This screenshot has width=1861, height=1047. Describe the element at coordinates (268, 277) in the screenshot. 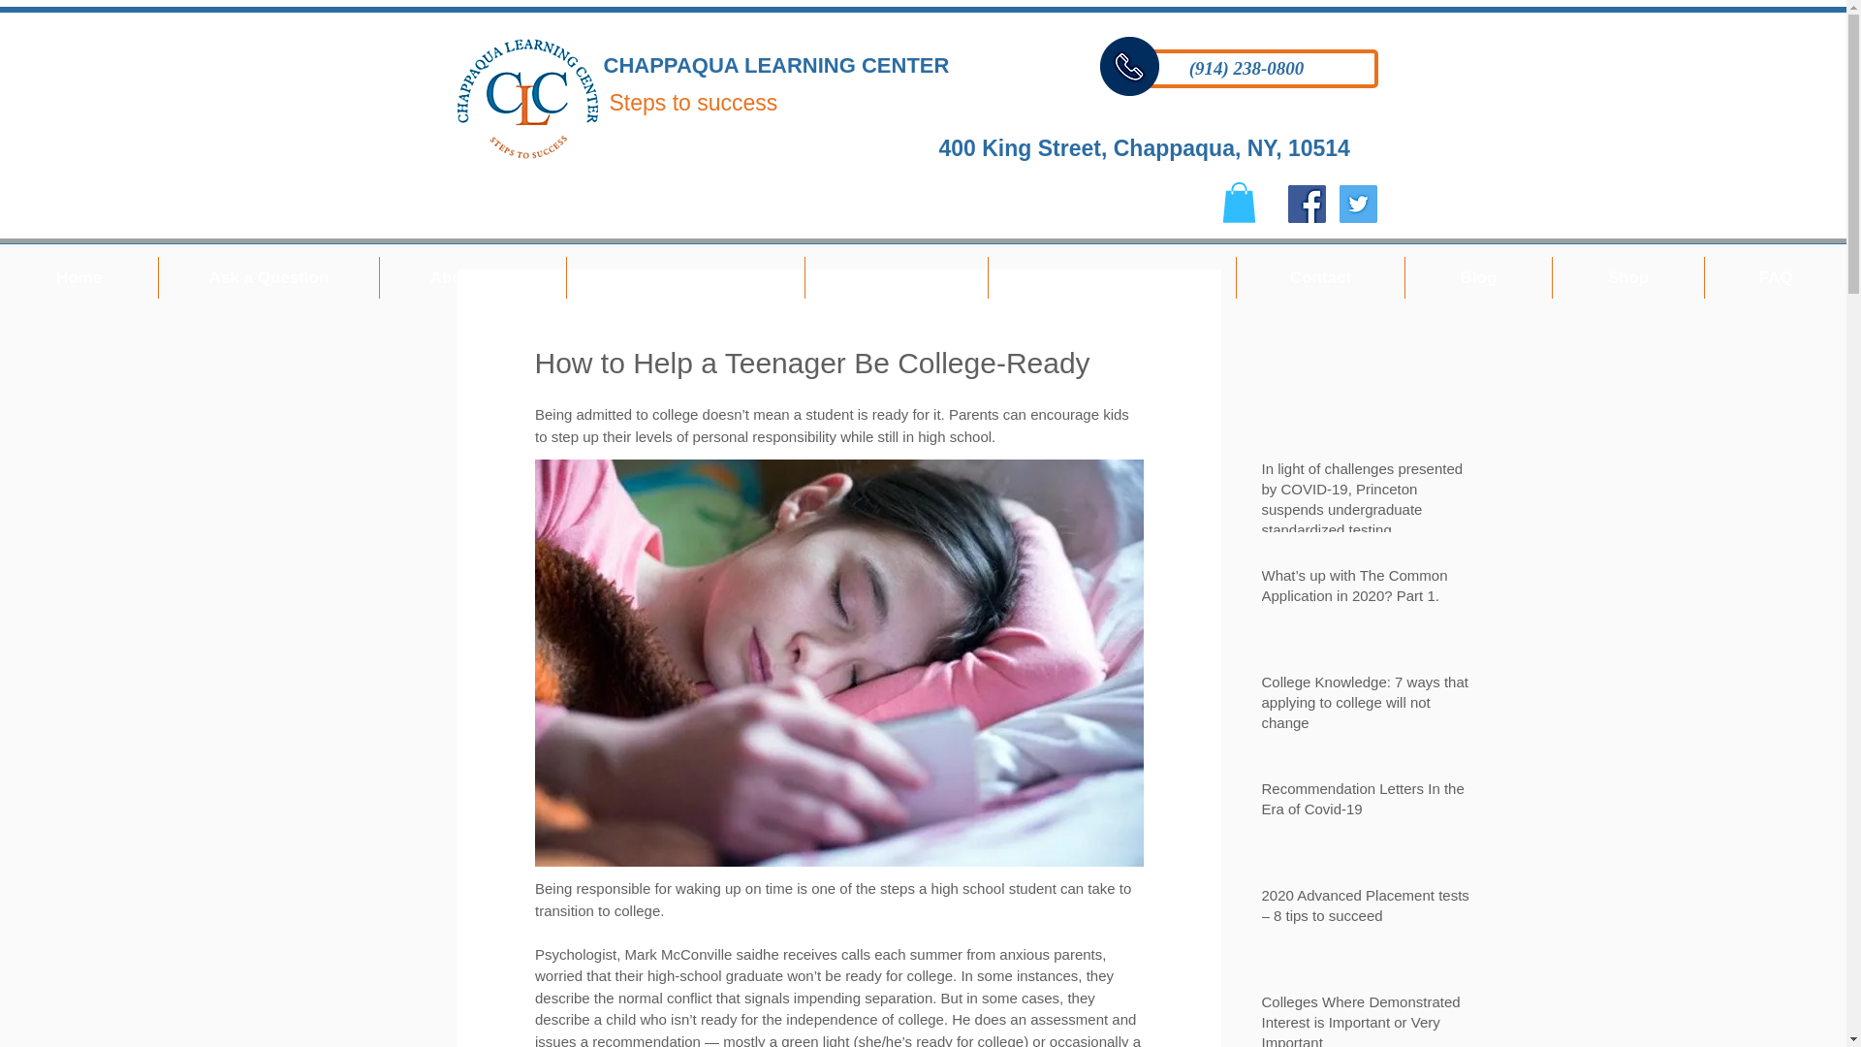

I see `Ask a Question` at that location.